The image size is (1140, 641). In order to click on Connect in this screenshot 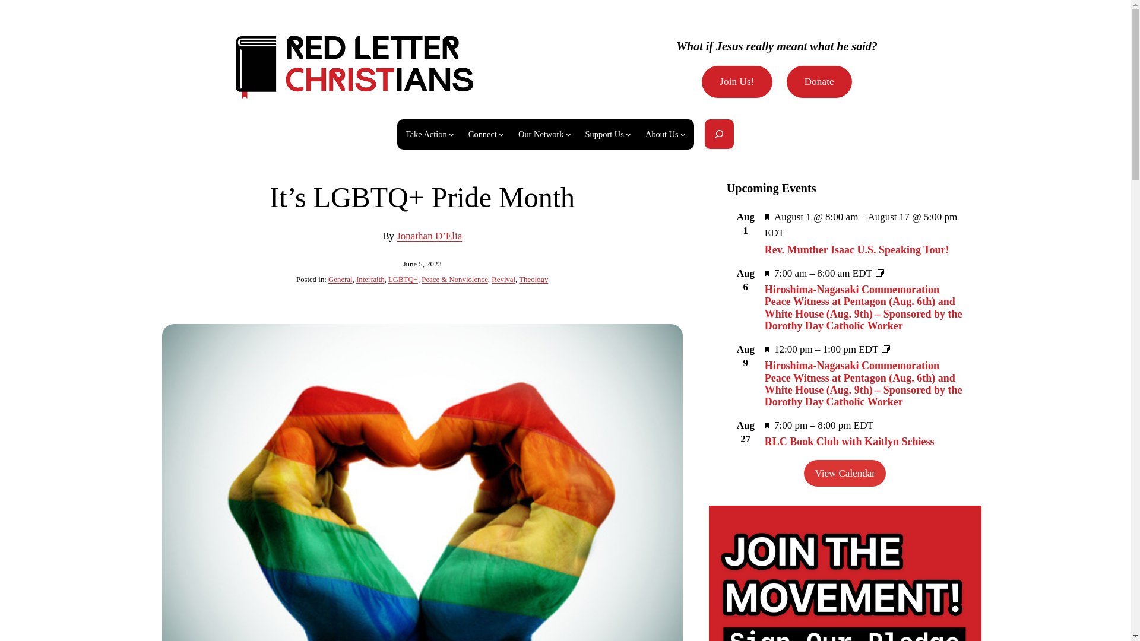, I will do `click(483, 134)`.